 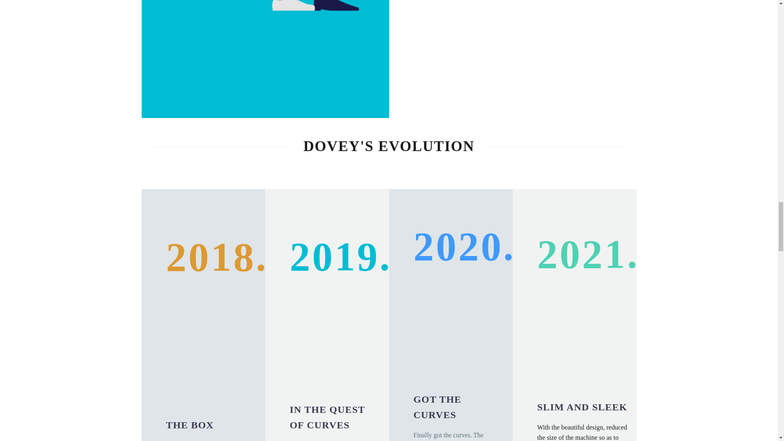 I want to click on 2018, so click(x=196, y=349).